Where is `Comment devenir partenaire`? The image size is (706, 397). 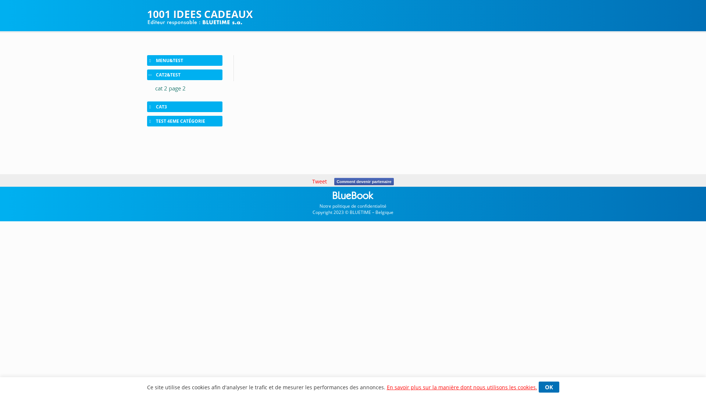 Comment devenir partenaire is located at coordinates (364, 182).